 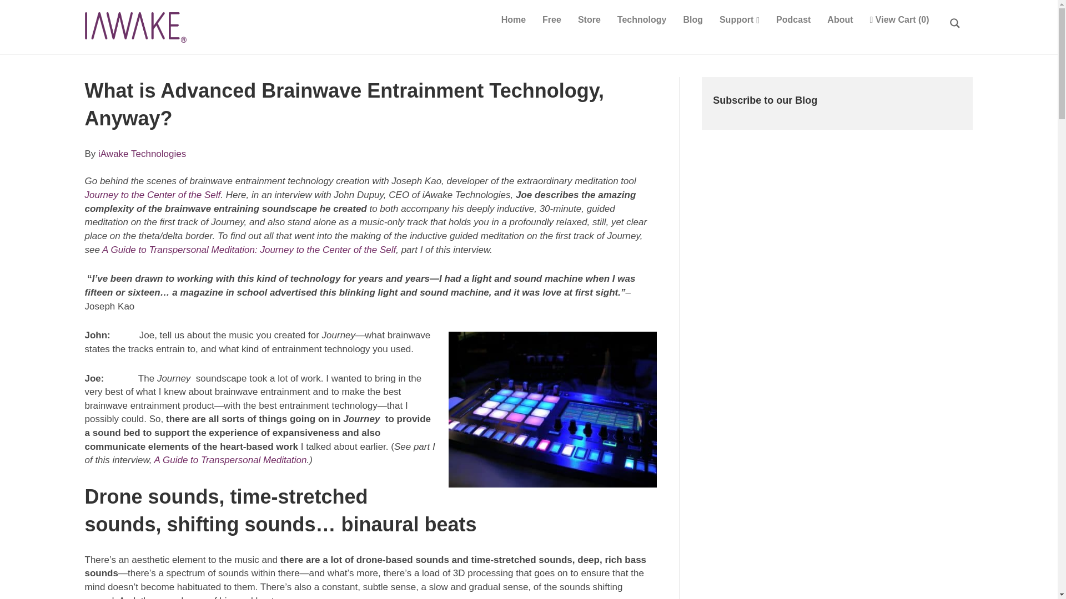 I want to click on Store, so click(x=589, y=19).